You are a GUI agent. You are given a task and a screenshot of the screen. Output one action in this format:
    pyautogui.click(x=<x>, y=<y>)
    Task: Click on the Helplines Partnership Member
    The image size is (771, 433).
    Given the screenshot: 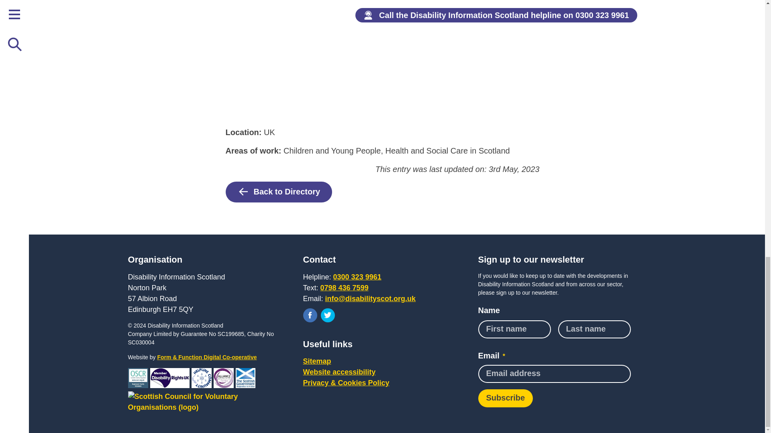 What is the action you would take?
    pyautogui.click(x=201, y=378)
    